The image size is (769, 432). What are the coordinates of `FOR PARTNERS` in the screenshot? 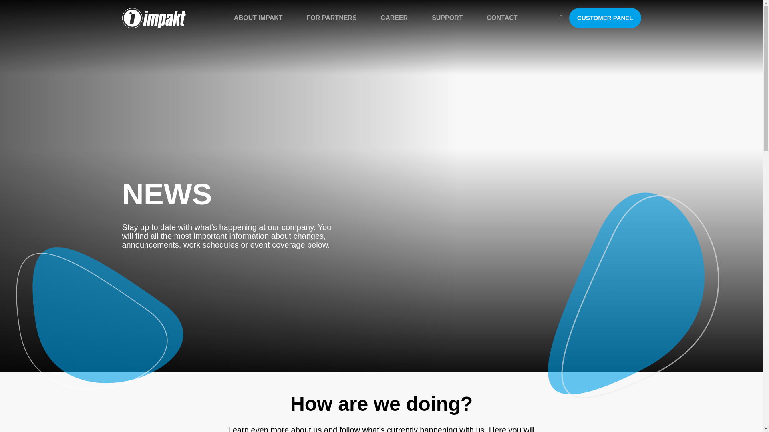 It's located at (332, 18).